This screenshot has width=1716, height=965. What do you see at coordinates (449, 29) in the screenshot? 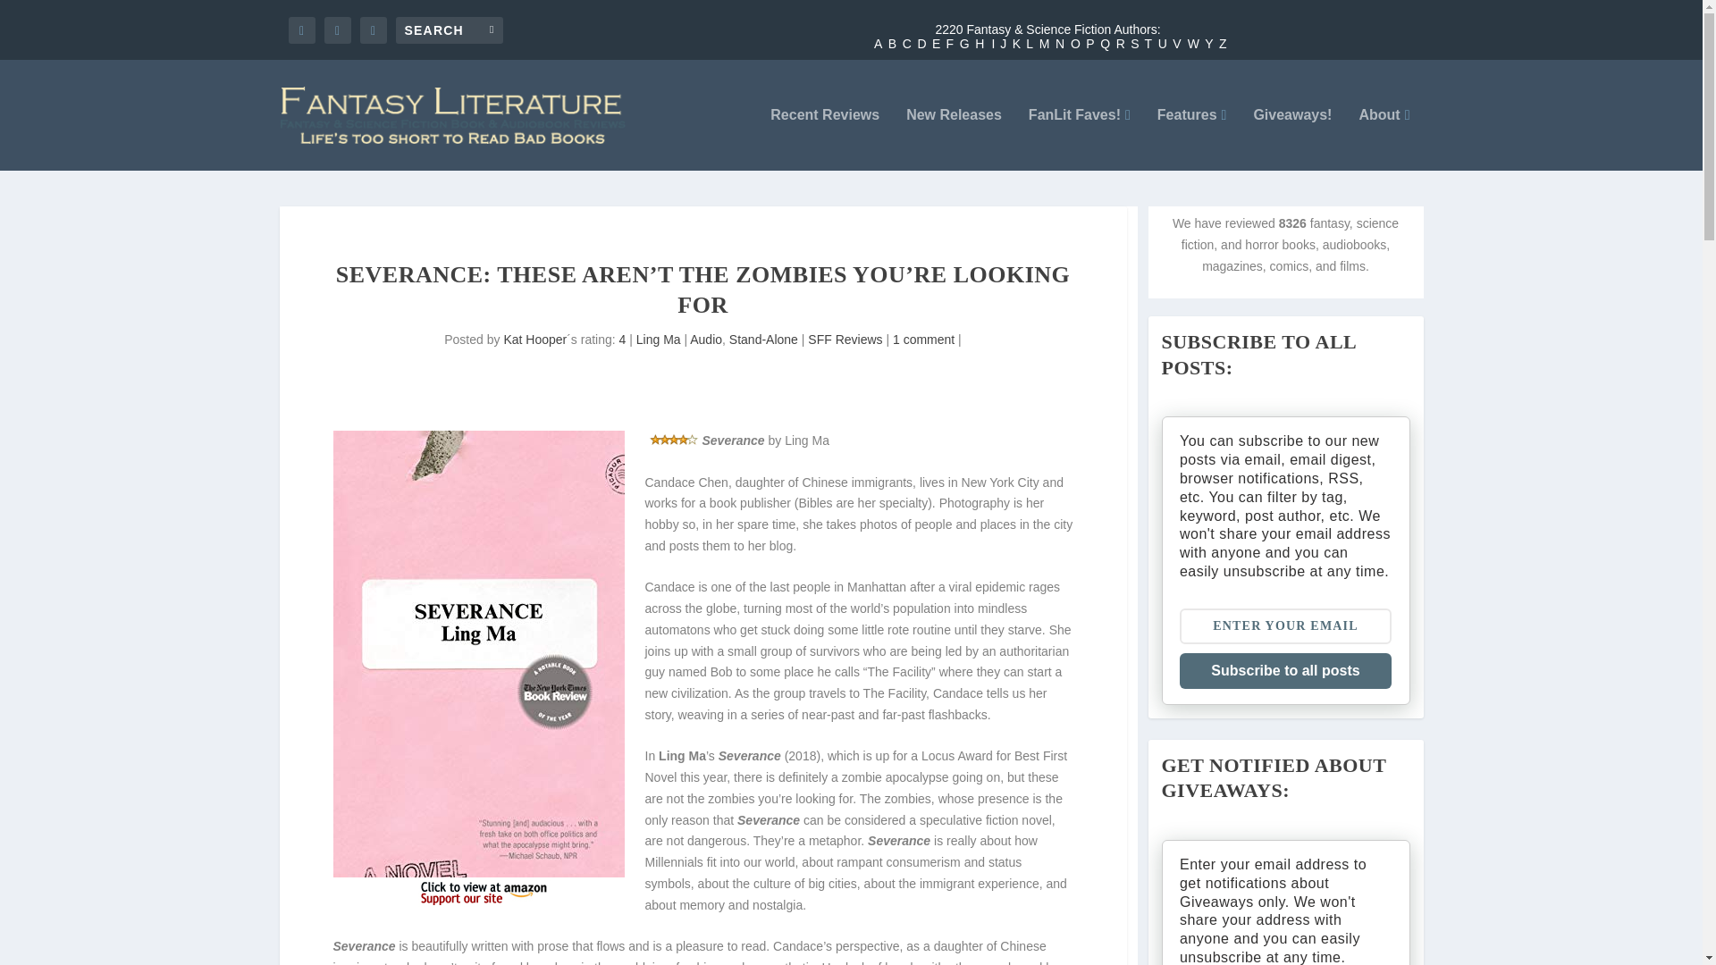
I see `Search for:` at bounding box center [449, 29].